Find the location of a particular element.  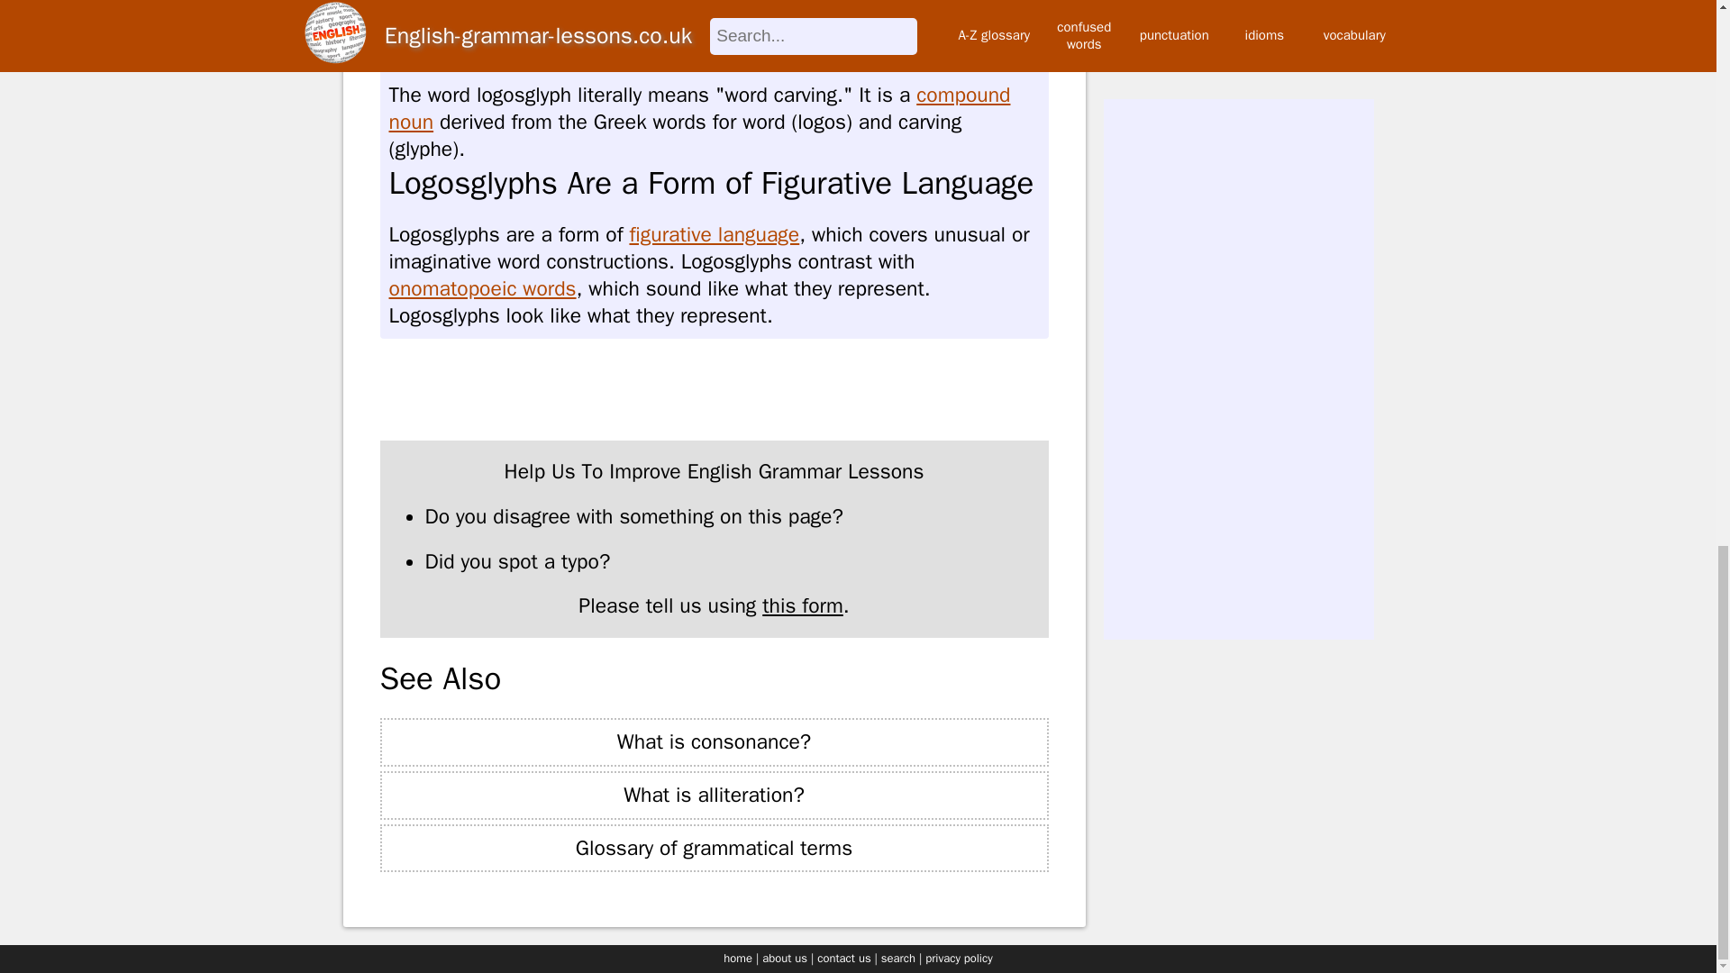

home is located at coordinates (737, 959).